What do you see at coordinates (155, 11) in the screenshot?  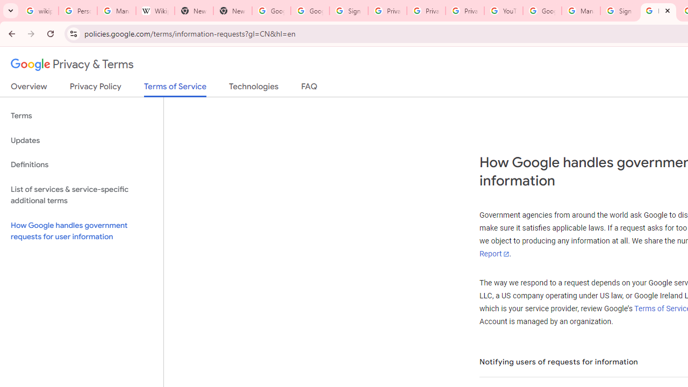 I see `Wikipedia:Edit requests - Wikipedia` at bounding box center [155, 11].